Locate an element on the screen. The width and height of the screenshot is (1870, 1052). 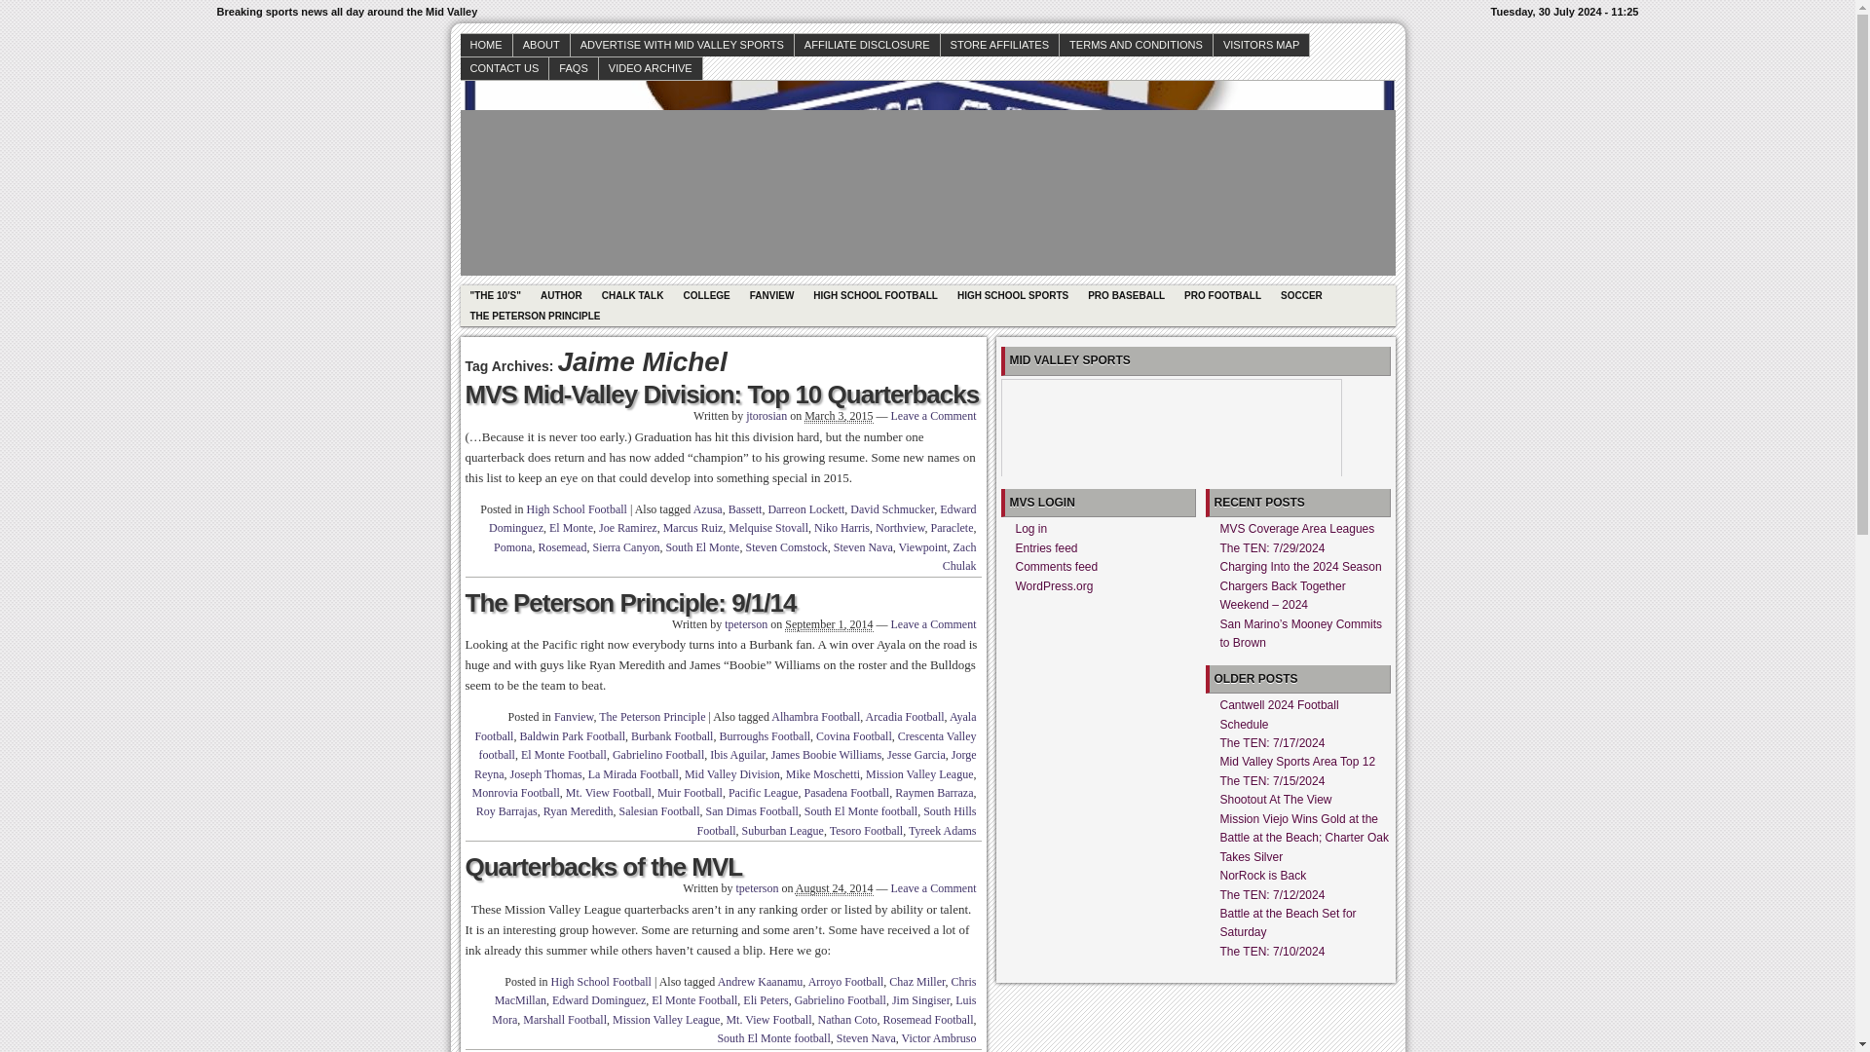
View all posts by tpeterson is located at coordinates (758, 888).